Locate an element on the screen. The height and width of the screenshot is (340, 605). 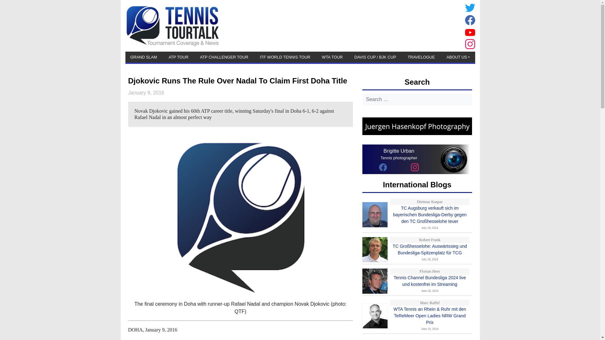
Grand Slam is located at coordinates (144, 57).